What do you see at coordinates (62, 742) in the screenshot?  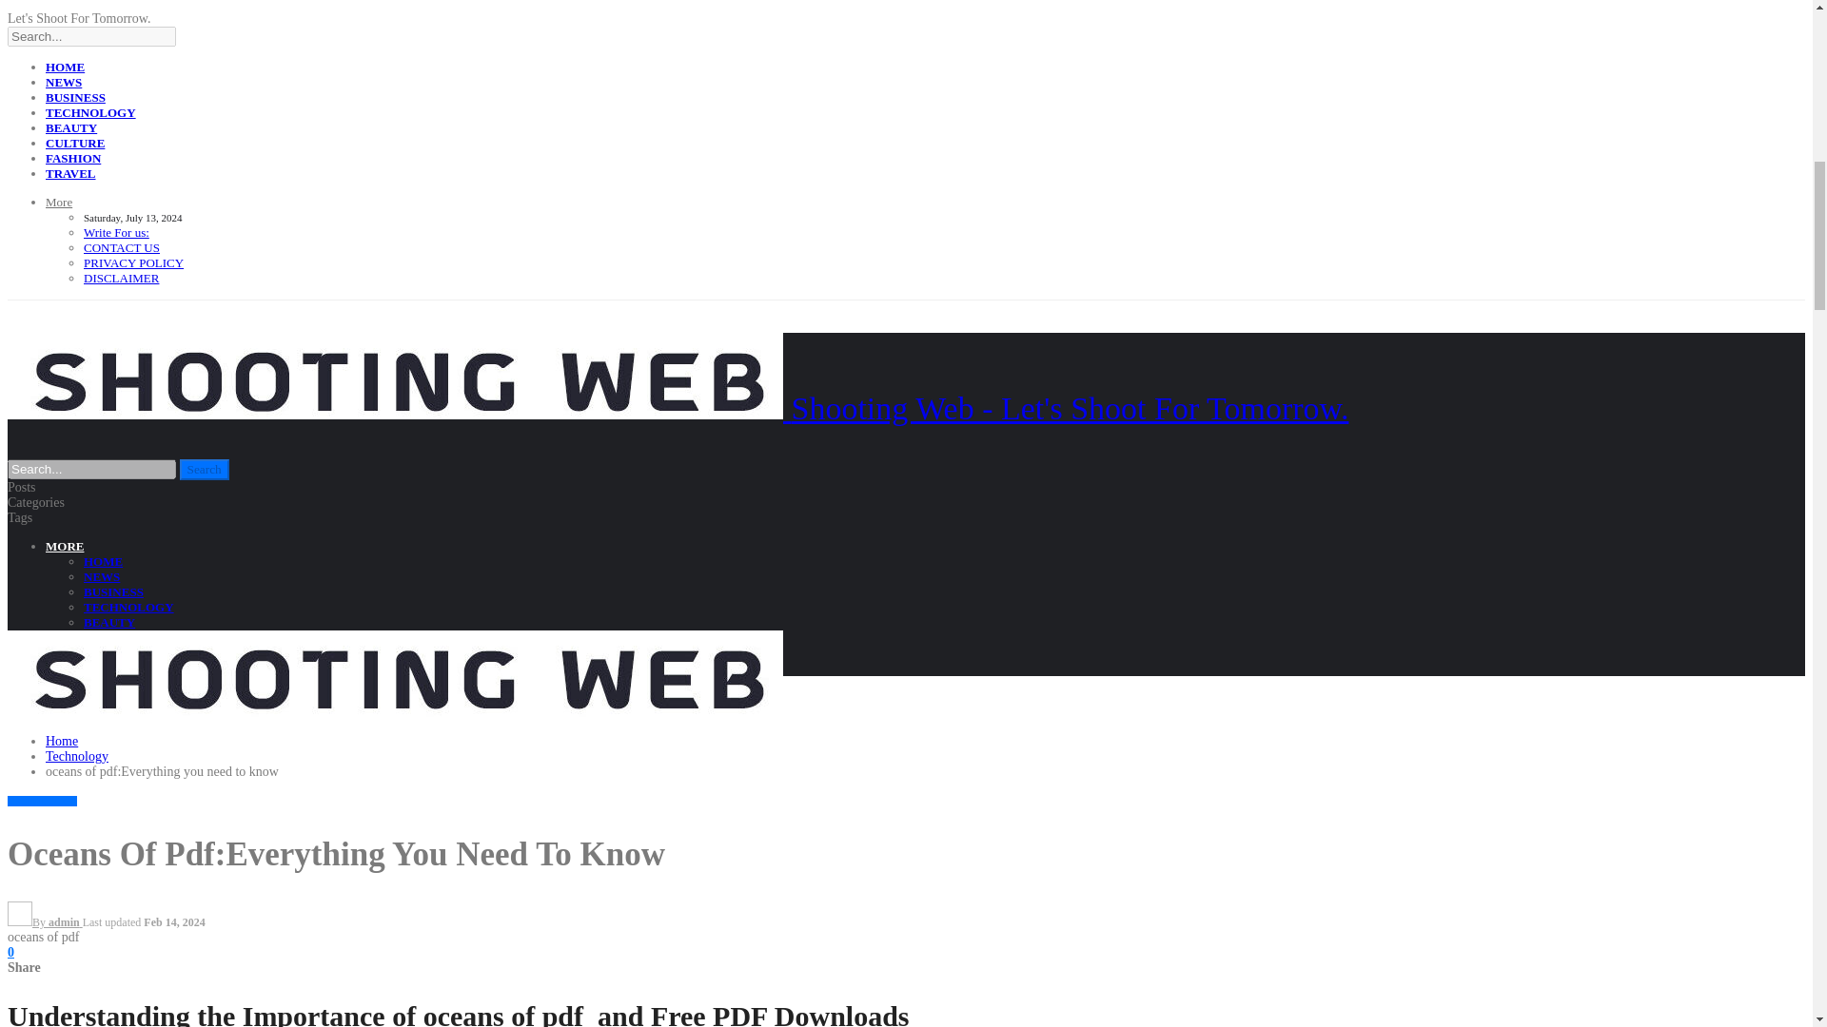 I see `Home` at bounding box center [62, 742].